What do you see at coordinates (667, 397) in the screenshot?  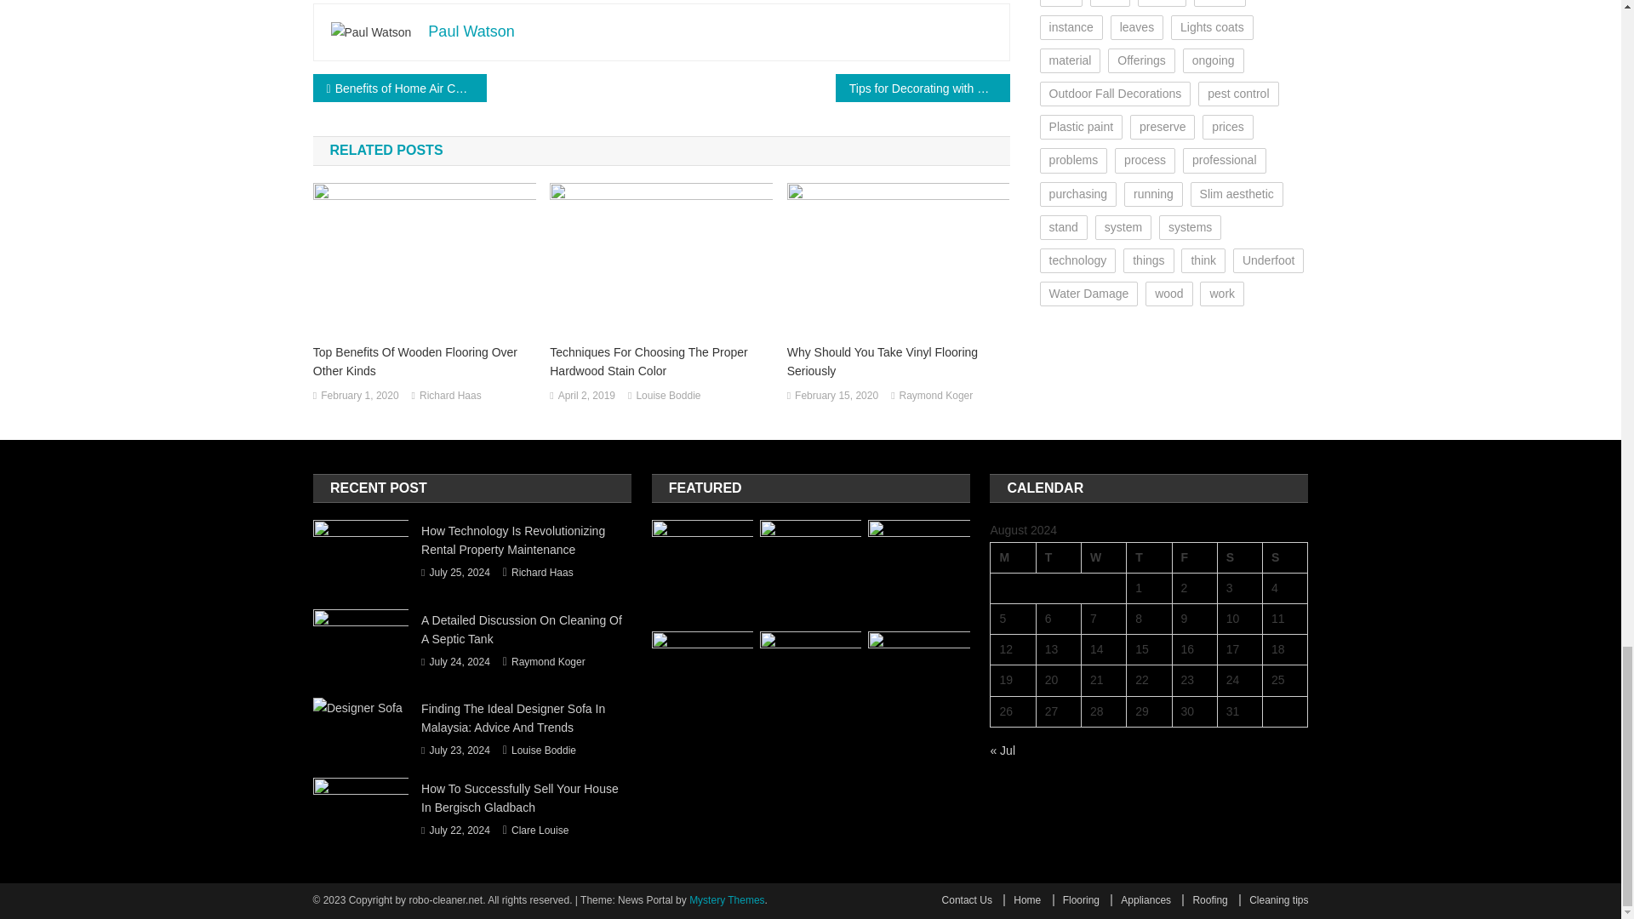 I see `Louise Boddie` at bounding box center [667, 397].